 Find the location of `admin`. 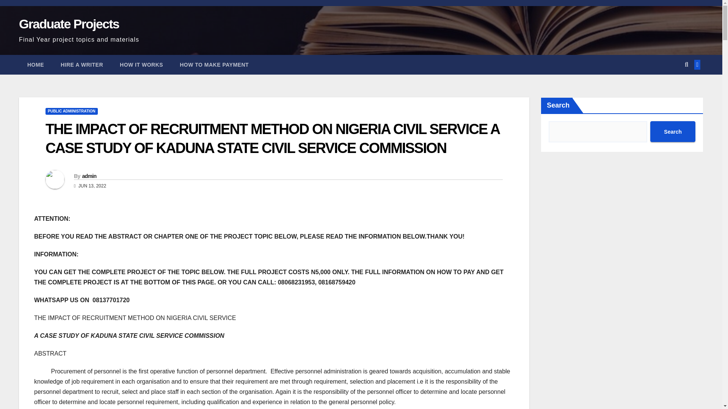

admin is located at coordinates (89, 176).